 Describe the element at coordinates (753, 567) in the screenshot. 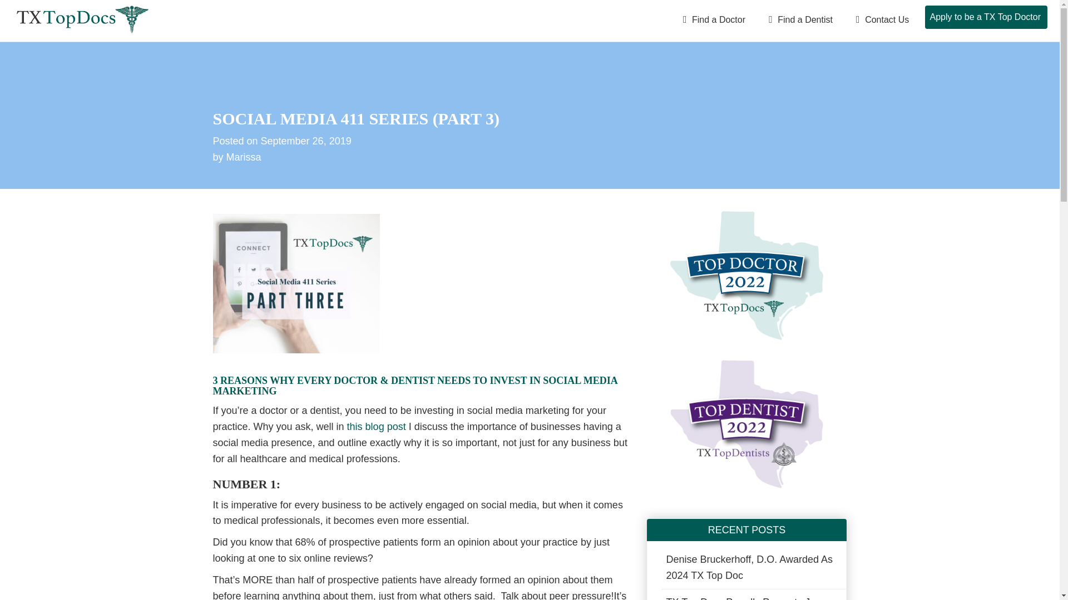

I see `Denise Bruckerhoff, D.O. Awarded As 2024 TX Top Doc` at that location.